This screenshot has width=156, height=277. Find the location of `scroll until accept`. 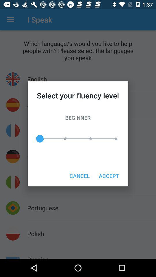

scroll until accept is located at coordinates (109, 175).